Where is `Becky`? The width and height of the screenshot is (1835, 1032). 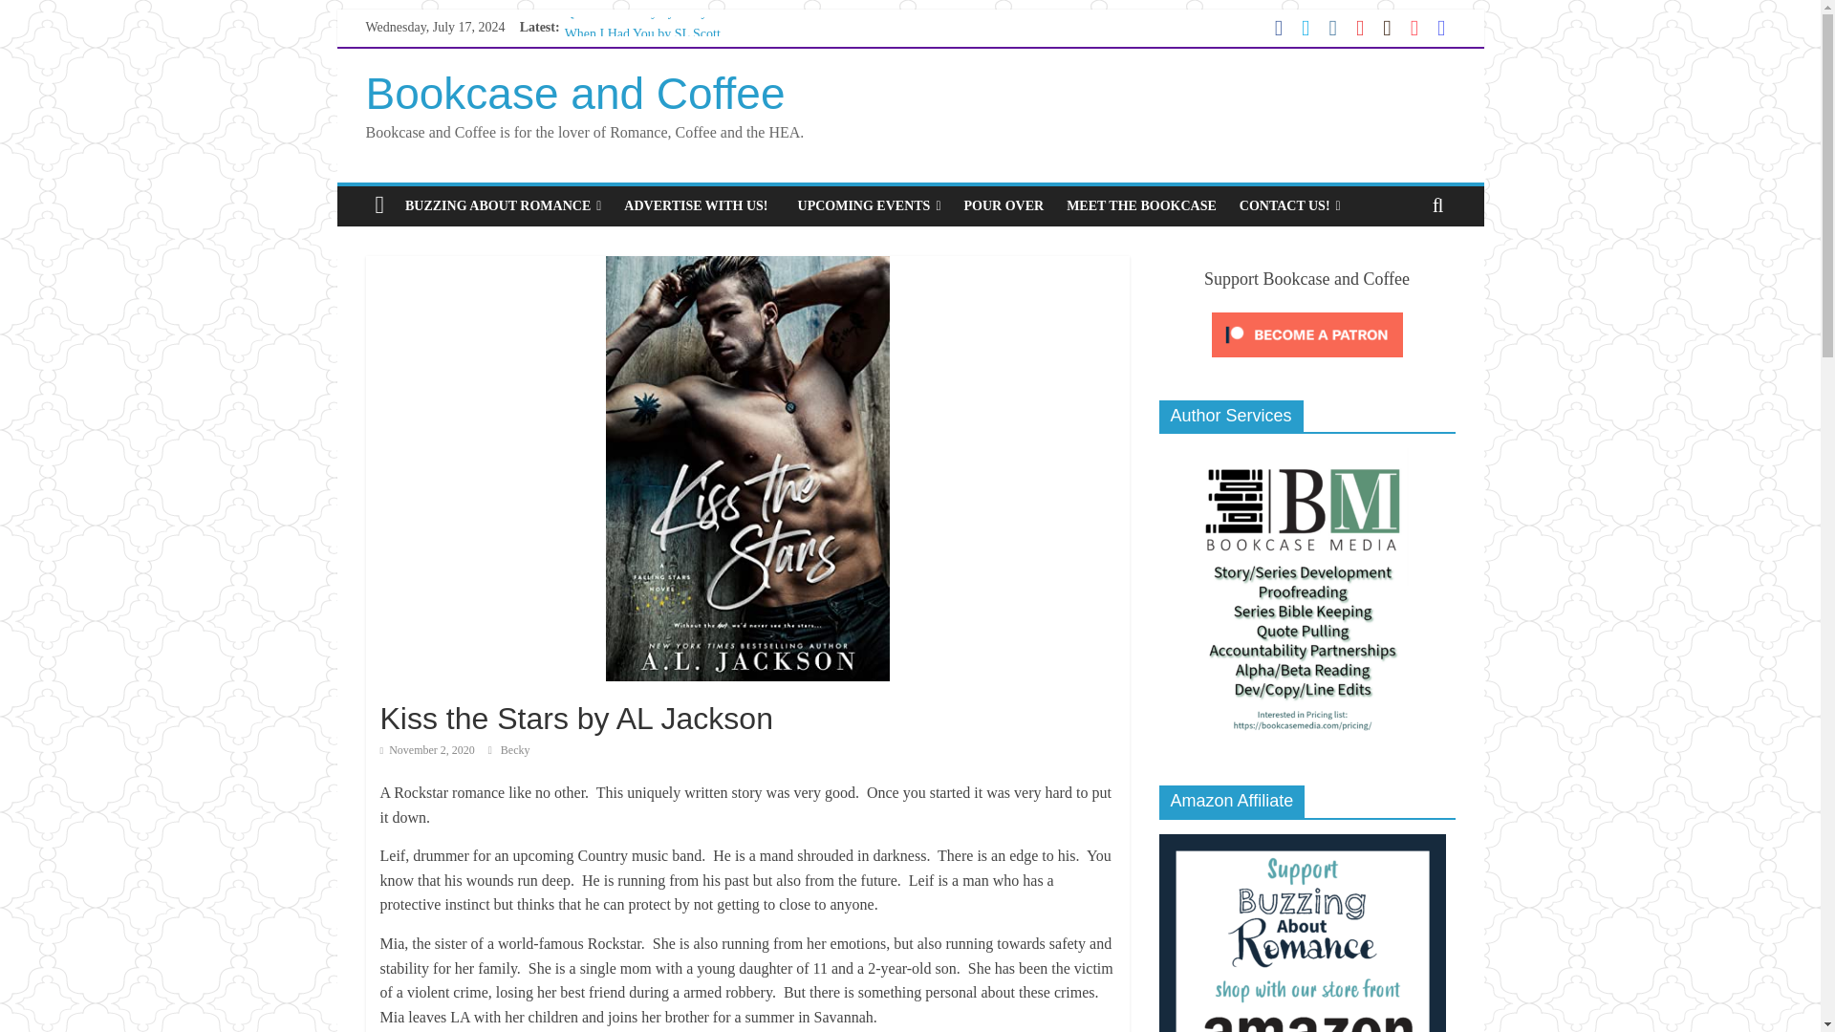 Becky is located at coordinates (515, 749).